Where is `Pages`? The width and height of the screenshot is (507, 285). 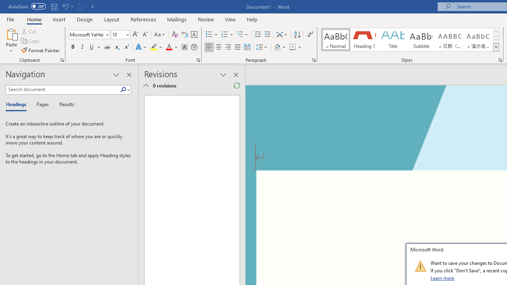 Pages is located at coordinates (42, 104).